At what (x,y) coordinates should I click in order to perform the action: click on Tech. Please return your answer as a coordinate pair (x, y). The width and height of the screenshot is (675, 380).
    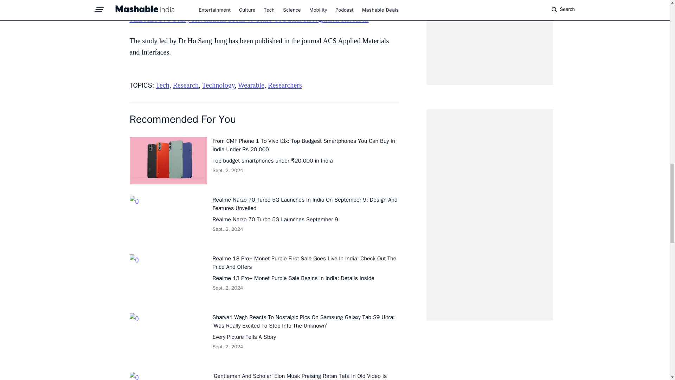
    Looking at the image, I should click on (162, 85).